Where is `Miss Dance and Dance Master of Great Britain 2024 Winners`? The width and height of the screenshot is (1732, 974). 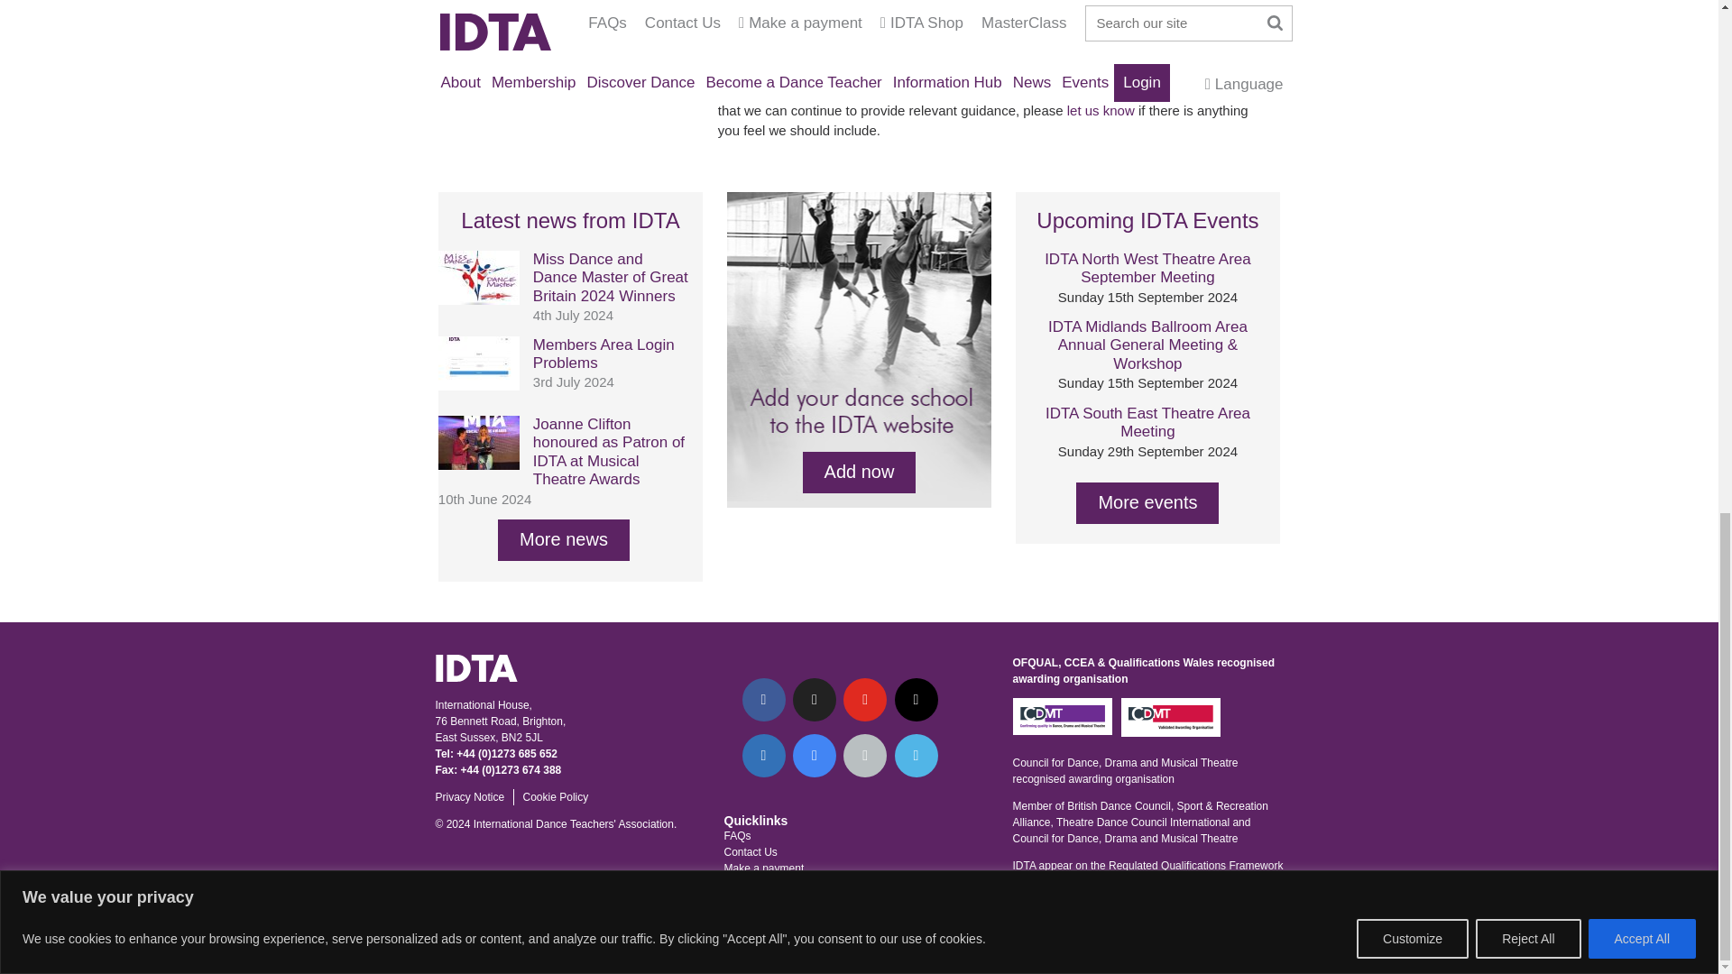 Miss Dance and Dance Master of Great Britain 2024 Winners is located at coordinates (478, 299).